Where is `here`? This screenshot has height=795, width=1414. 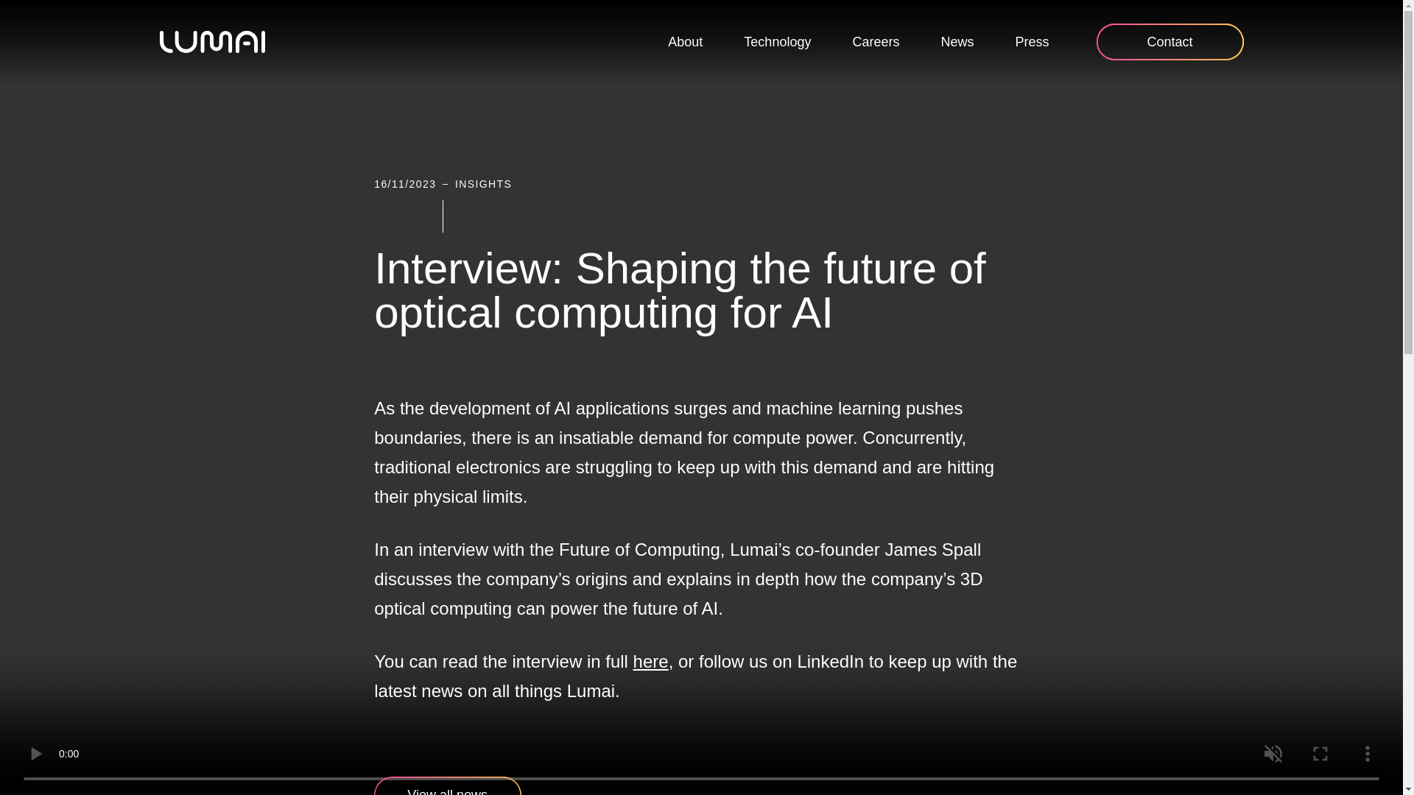 here is located at coordinates (651, 661).